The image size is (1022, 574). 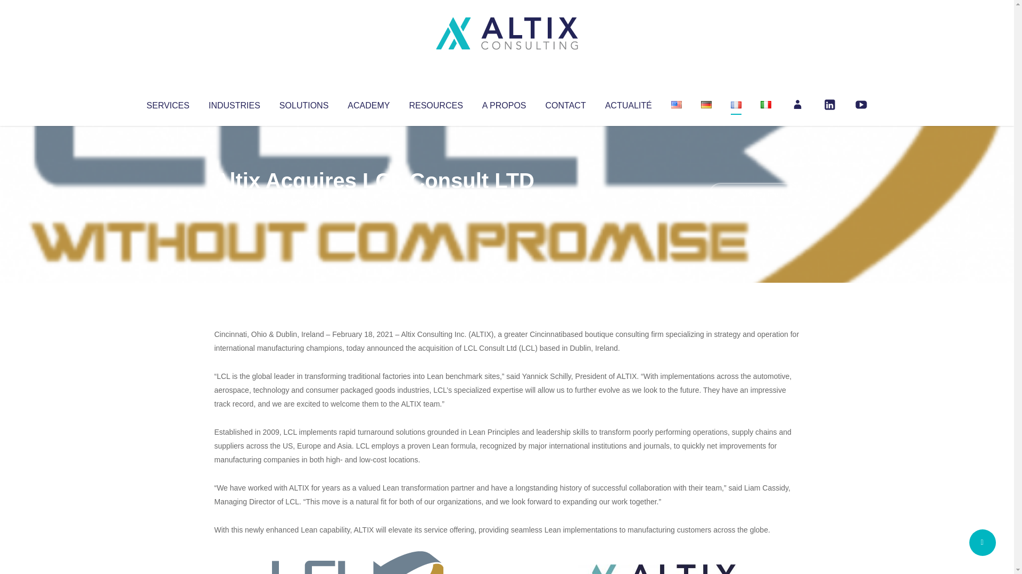 I want to click on ACADEMY, so click(x=368, y=103).